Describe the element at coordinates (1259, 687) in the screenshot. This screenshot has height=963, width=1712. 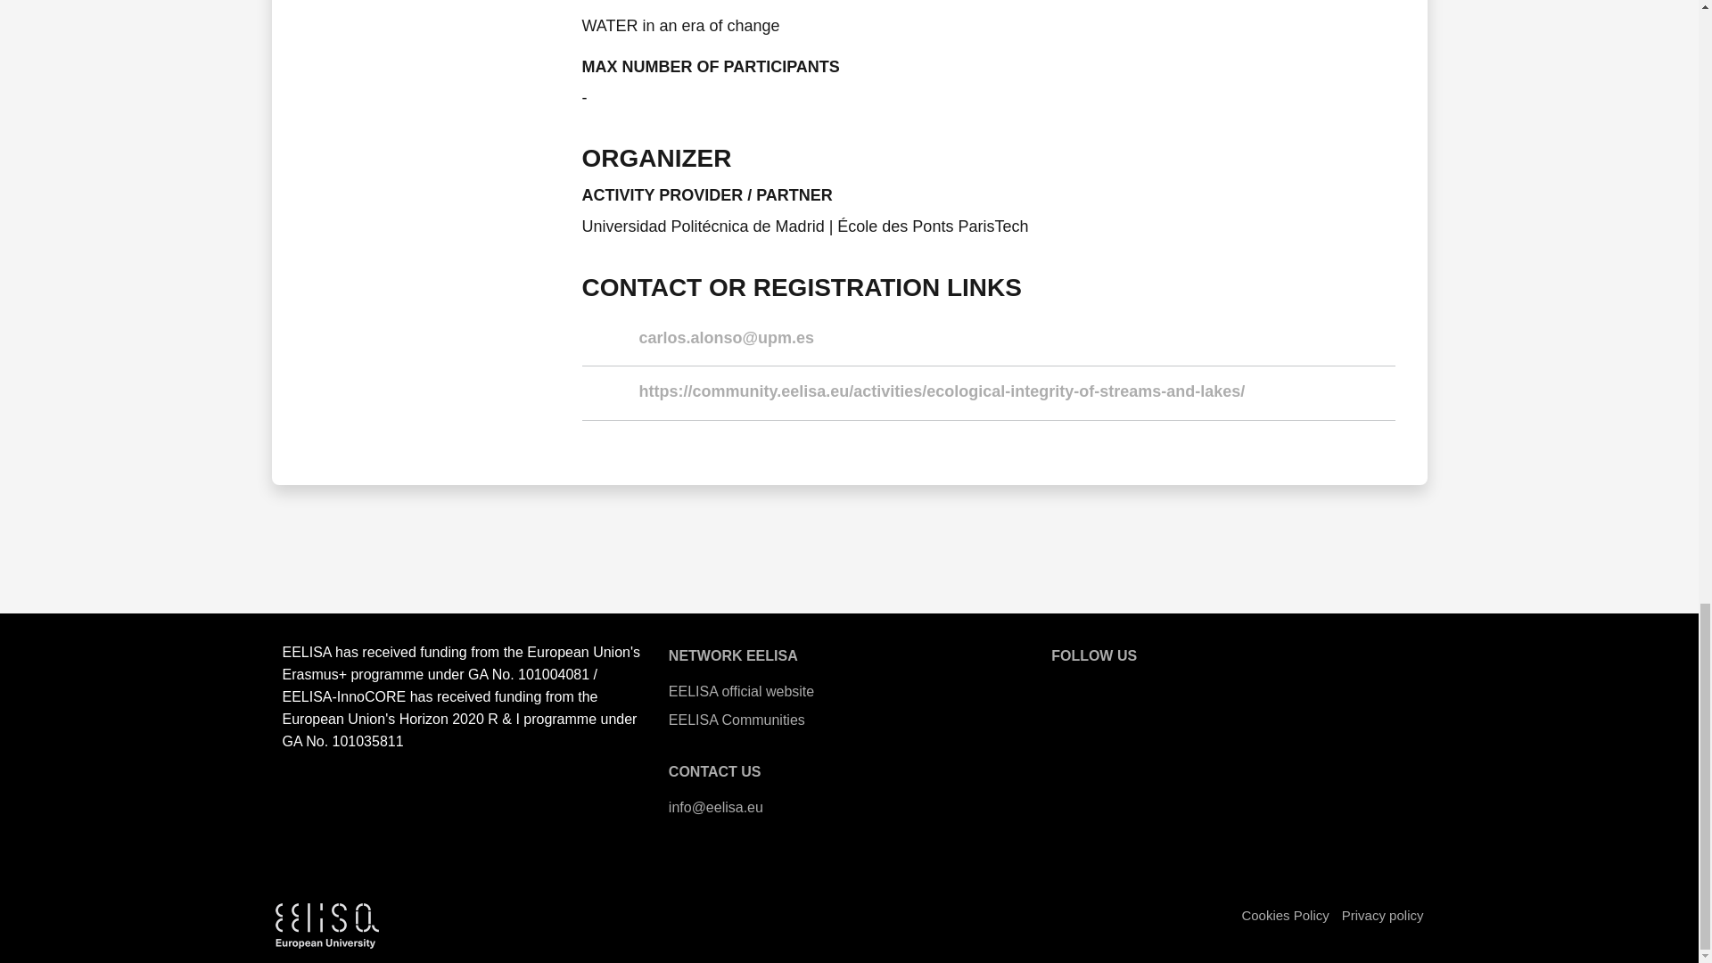
I see `Linkedin` at that location.